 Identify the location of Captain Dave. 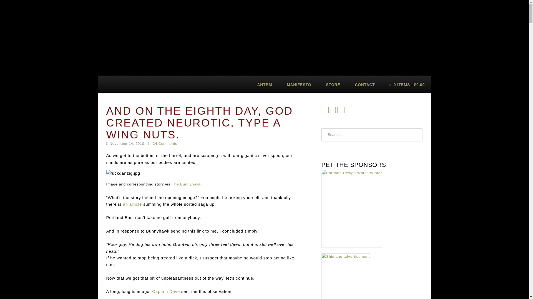
(166, 291).